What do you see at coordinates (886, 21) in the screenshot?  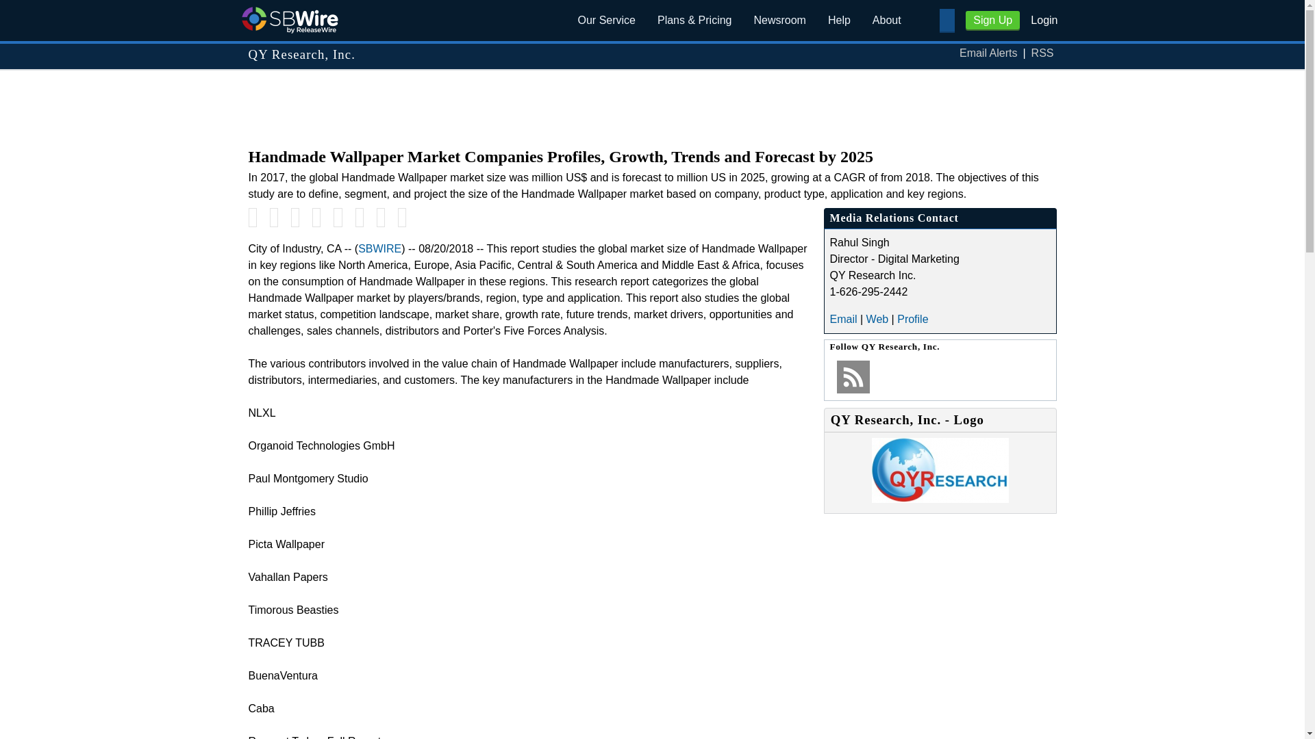 I see `About` at bounding box center [886, 21].